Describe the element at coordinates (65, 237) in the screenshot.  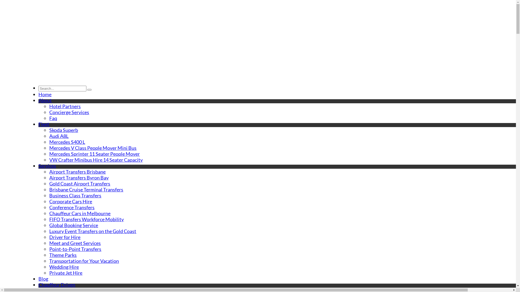
I see `Driver for Hire` at that location.